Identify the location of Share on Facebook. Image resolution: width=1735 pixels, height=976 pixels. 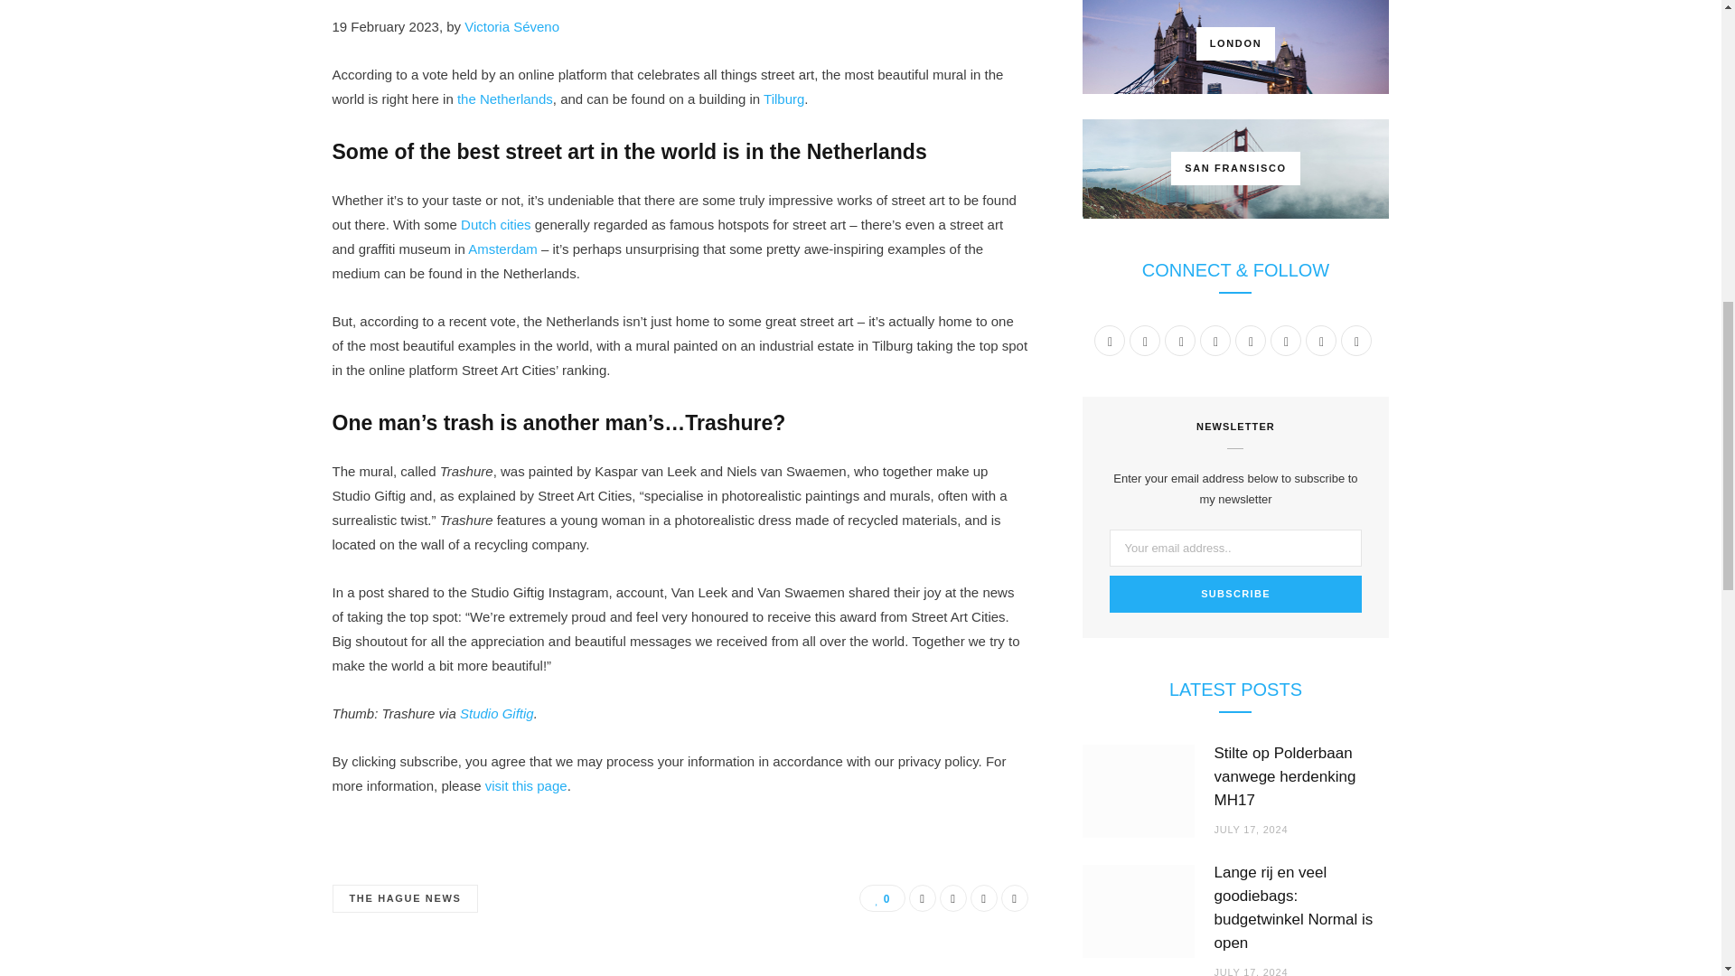
(923, 897).